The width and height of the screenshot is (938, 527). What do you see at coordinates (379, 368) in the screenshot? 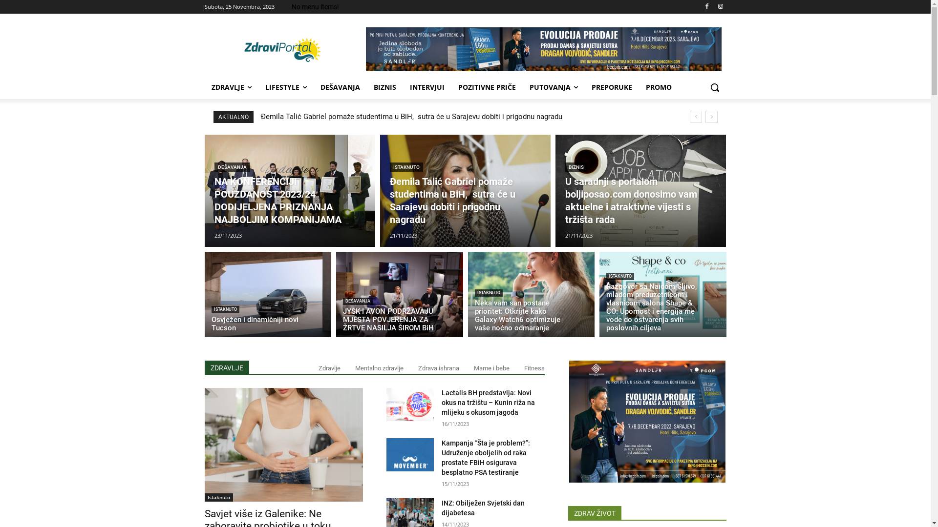
I see `Mentalno zdravlje` at bounding box center [379, 368].